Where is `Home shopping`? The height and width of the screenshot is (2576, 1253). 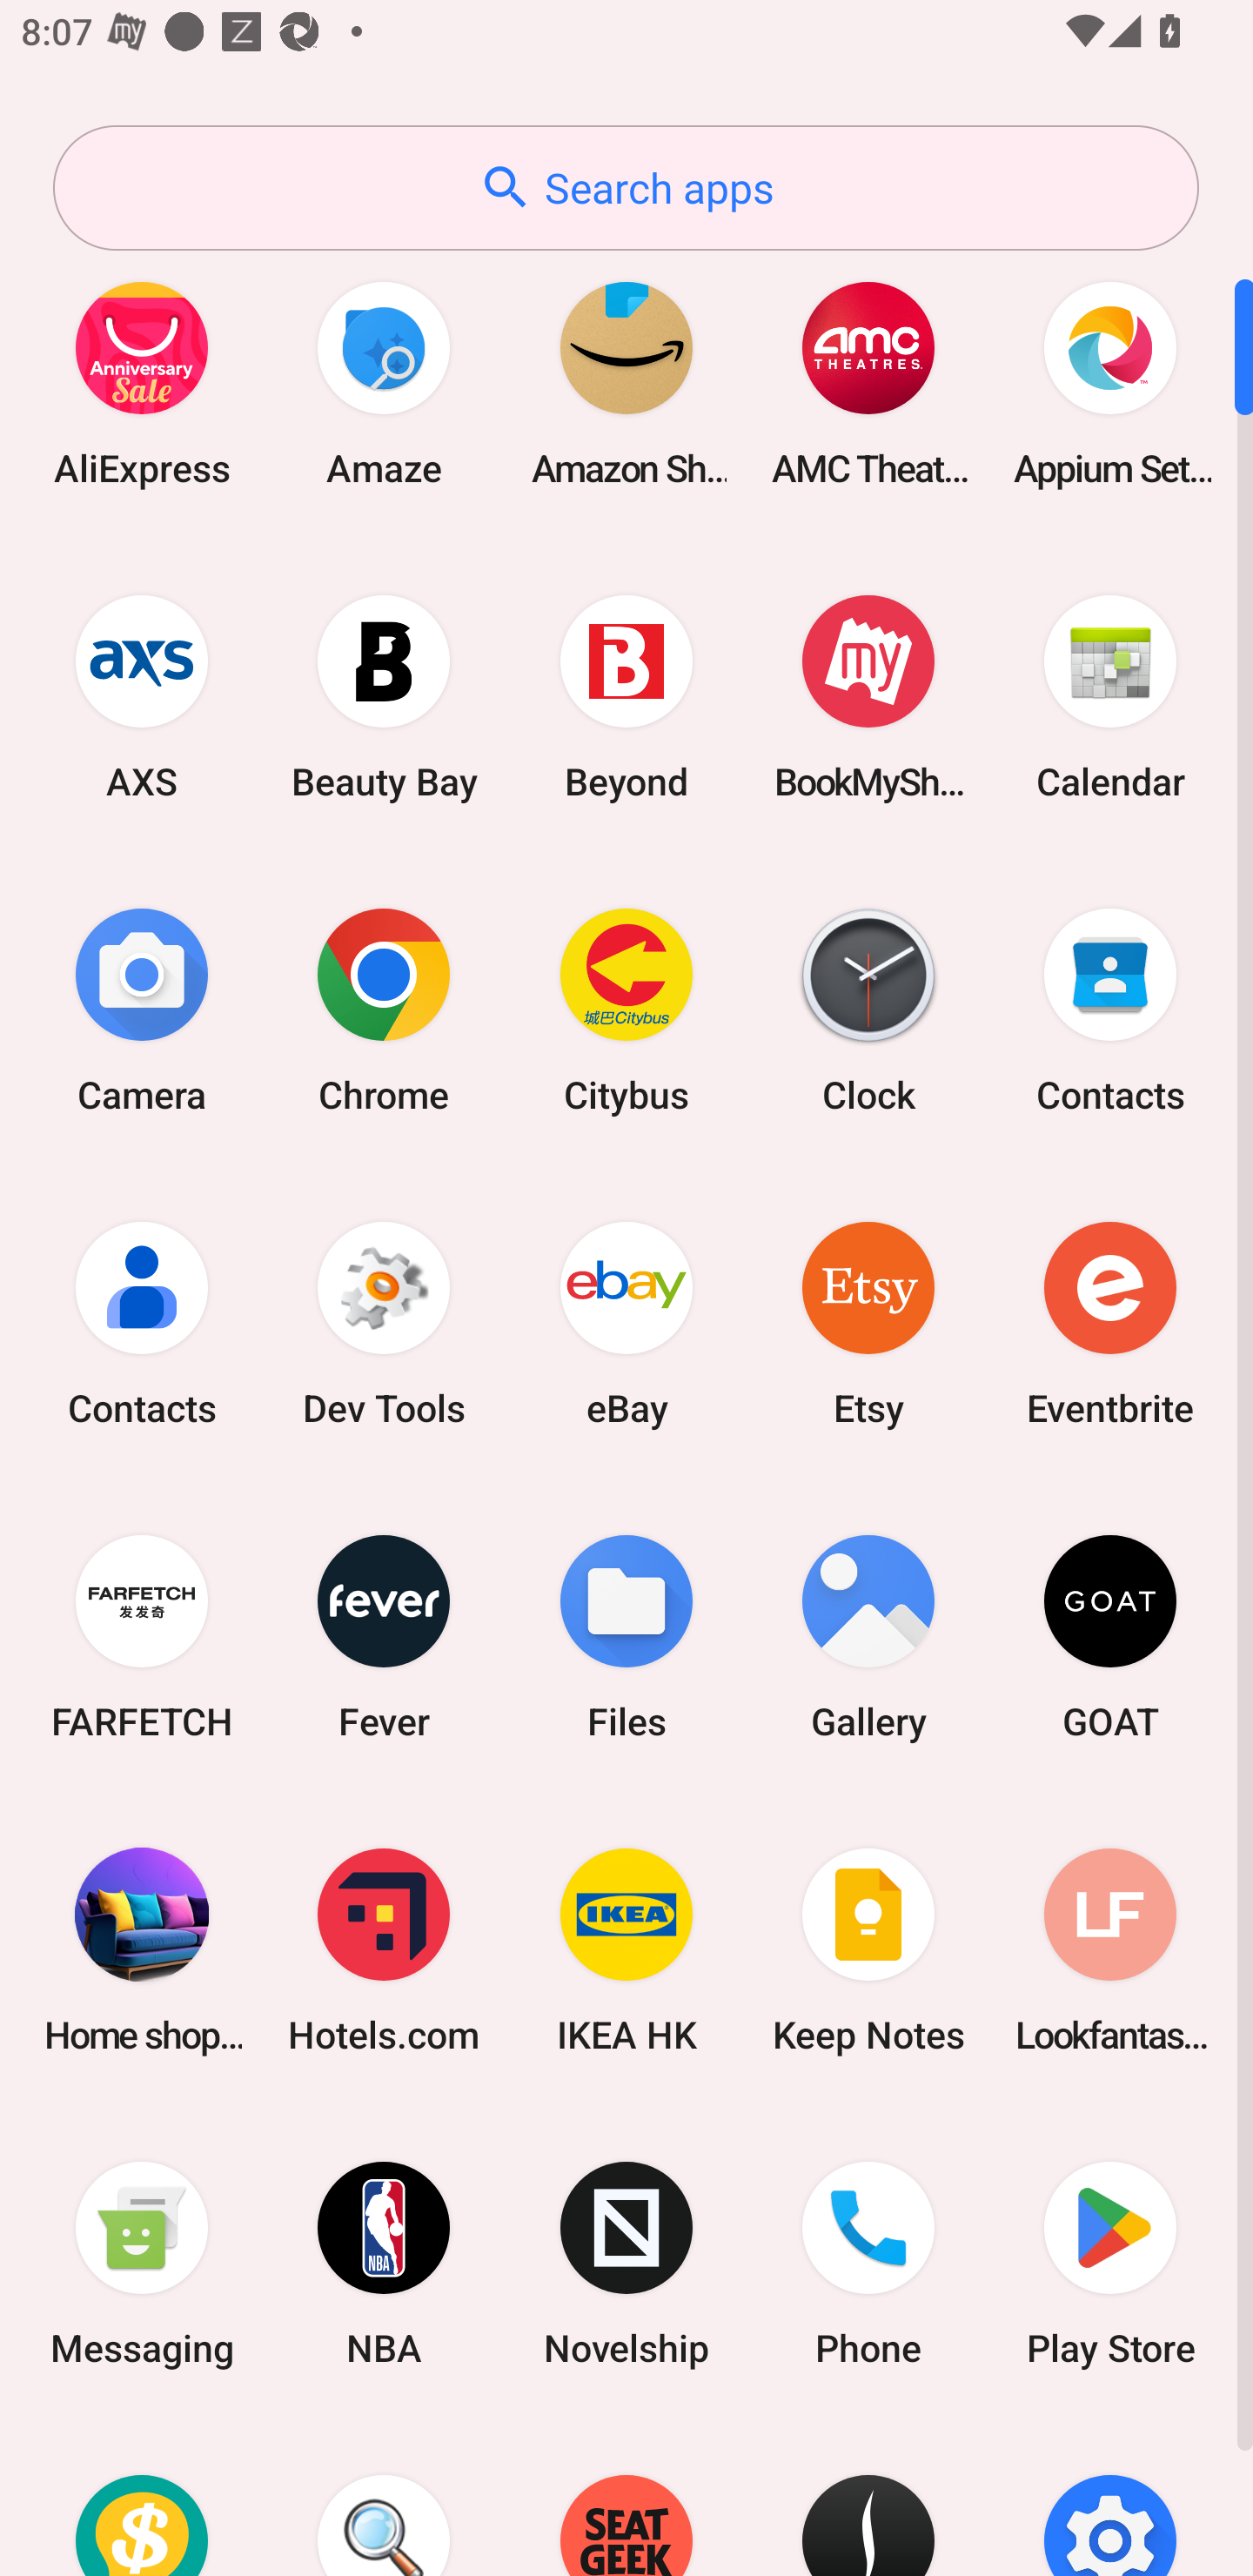
Home shopping is located at coordinates (142, 1949).